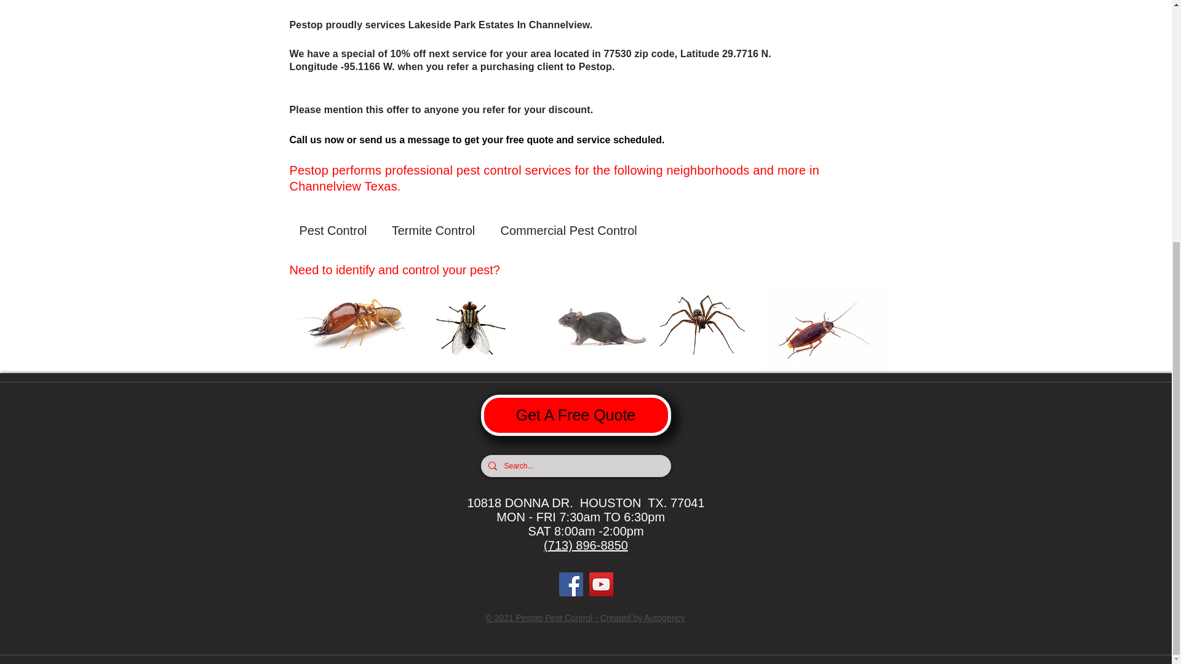  Describe the element at coordinates (569, 231) in the screenshot. I see `Commercial Pest Control` at that location.